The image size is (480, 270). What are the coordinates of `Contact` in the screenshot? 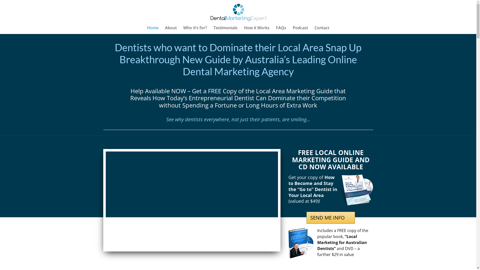 It's located at (322, 30).